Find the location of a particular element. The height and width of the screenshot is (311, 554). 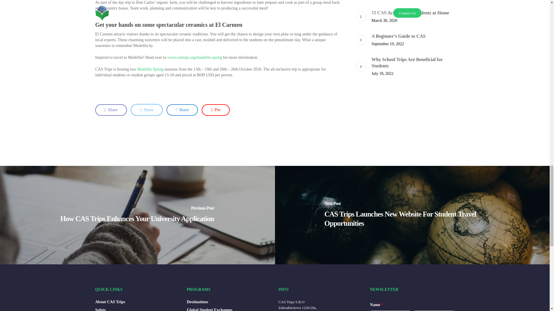

Pin this is located at coordinates (215, 110).